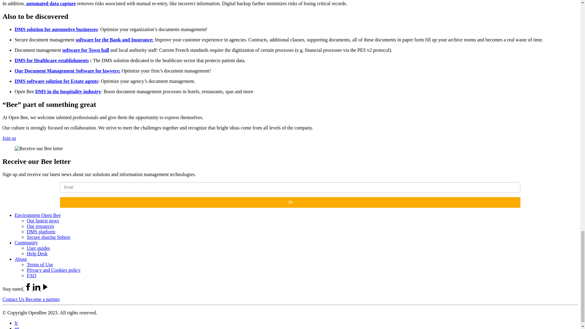 Image resolution: width=585 pixels, height=329 pixels. What do you see at coordinates (14, 299) in the screenshot?
I see `Contact Us` at bounding box center [14, 299].